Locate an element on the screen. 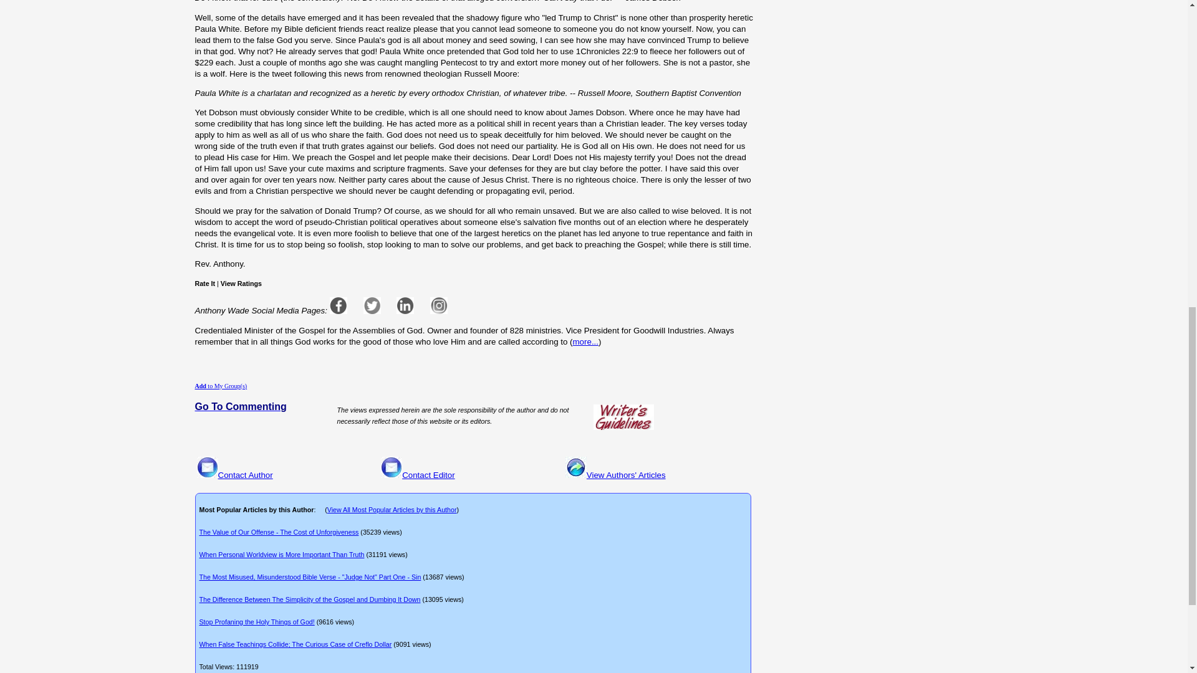  The Value of Our Offense - The Cost of Unforgiveness is located at coordinates (279, 532).